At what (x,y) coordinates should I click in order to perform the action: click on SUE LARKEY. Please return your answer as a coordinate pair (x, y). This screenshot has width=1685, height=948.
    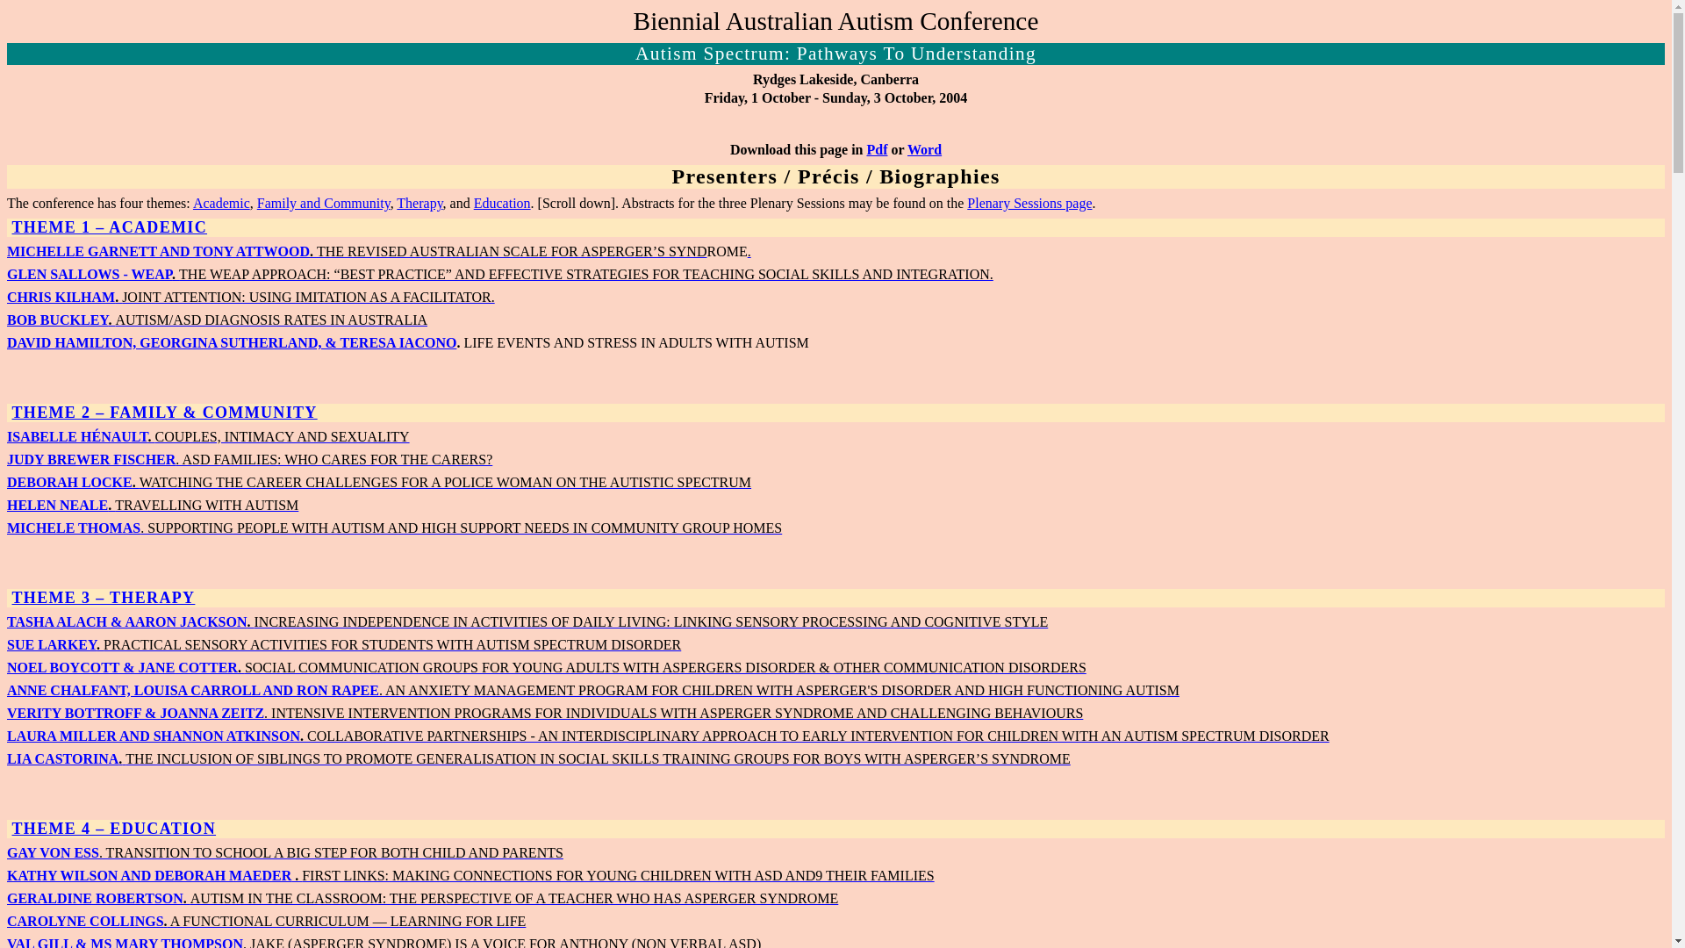
    Looking at the image, I should click on (52, 644).